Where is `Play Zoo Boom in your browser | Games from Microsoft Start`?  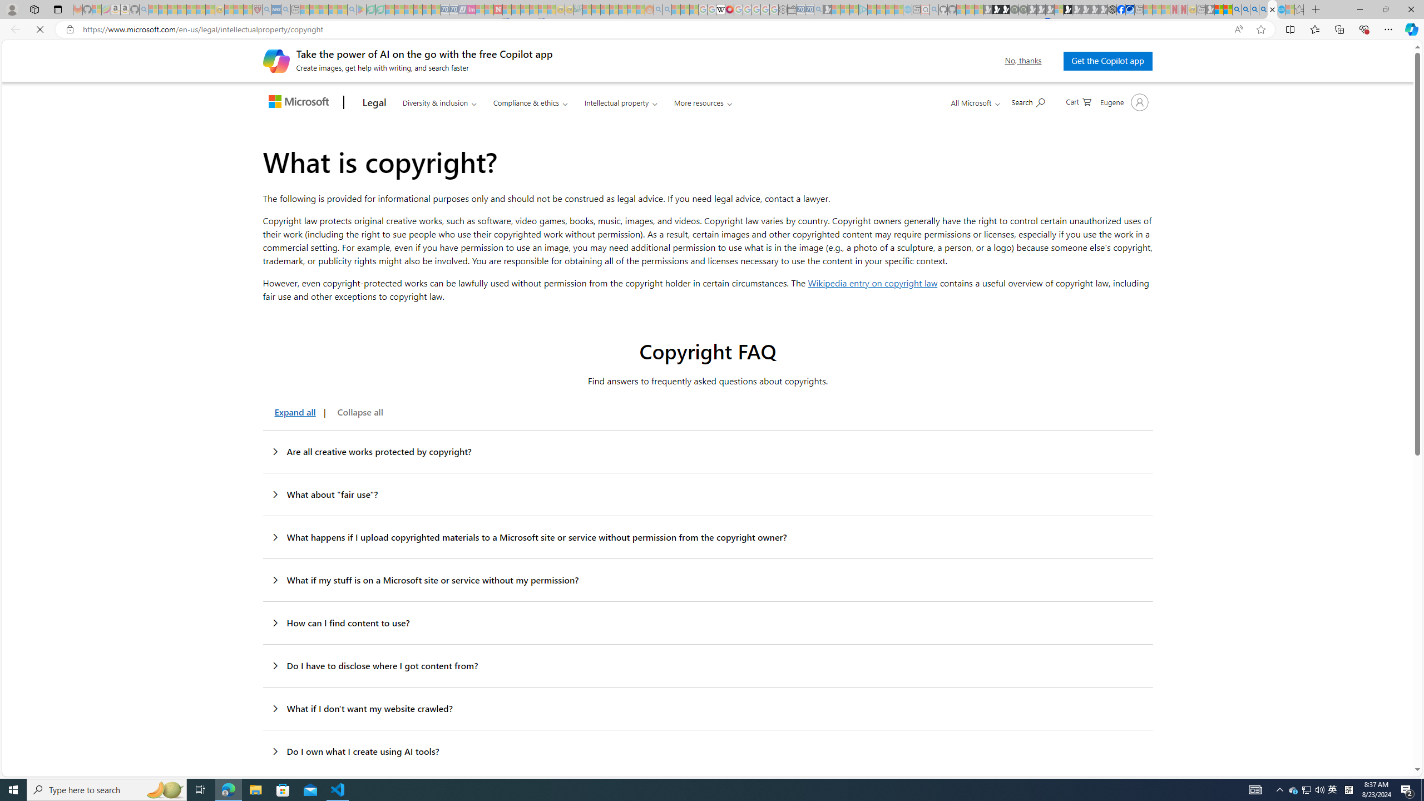 Play Zoo Boom in your browser | Games from Microsoft Start is located at coordinates (996, 9).